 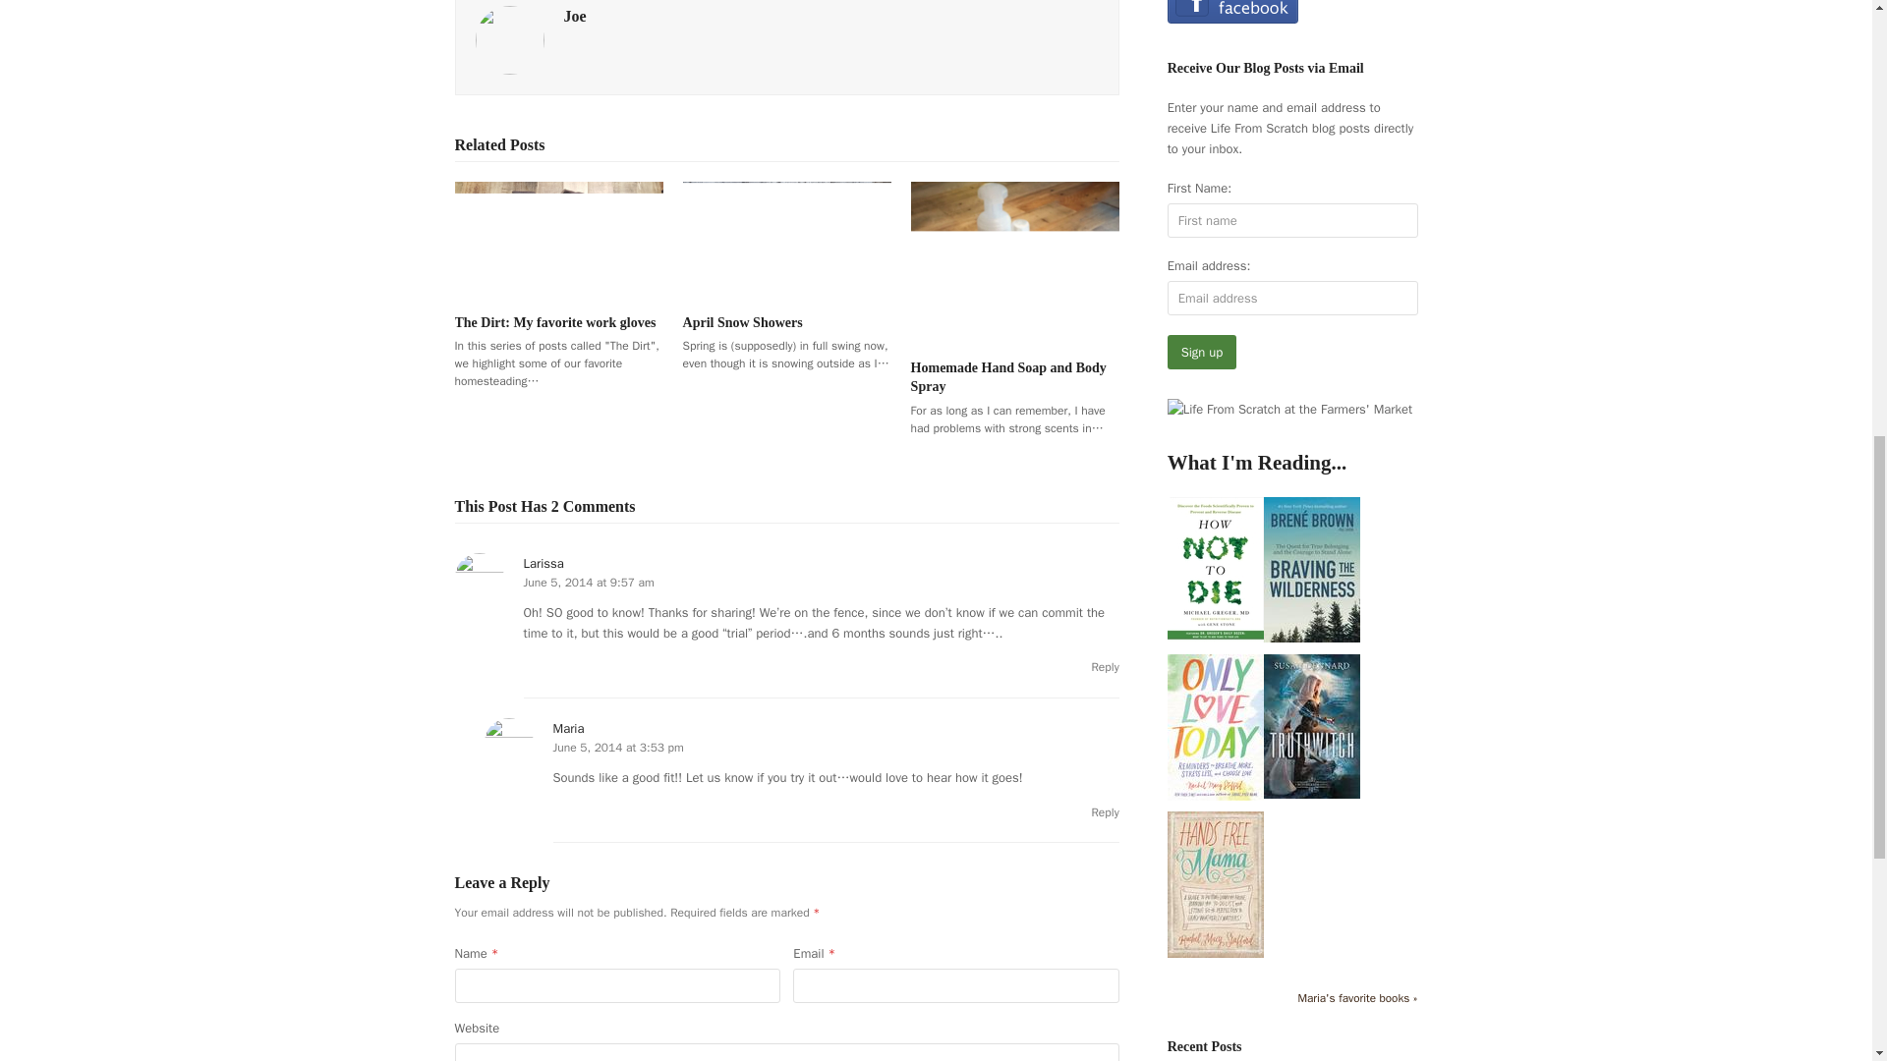 I want to click on The Dirt: My favorite work gloves, so click(x=554, y=322).